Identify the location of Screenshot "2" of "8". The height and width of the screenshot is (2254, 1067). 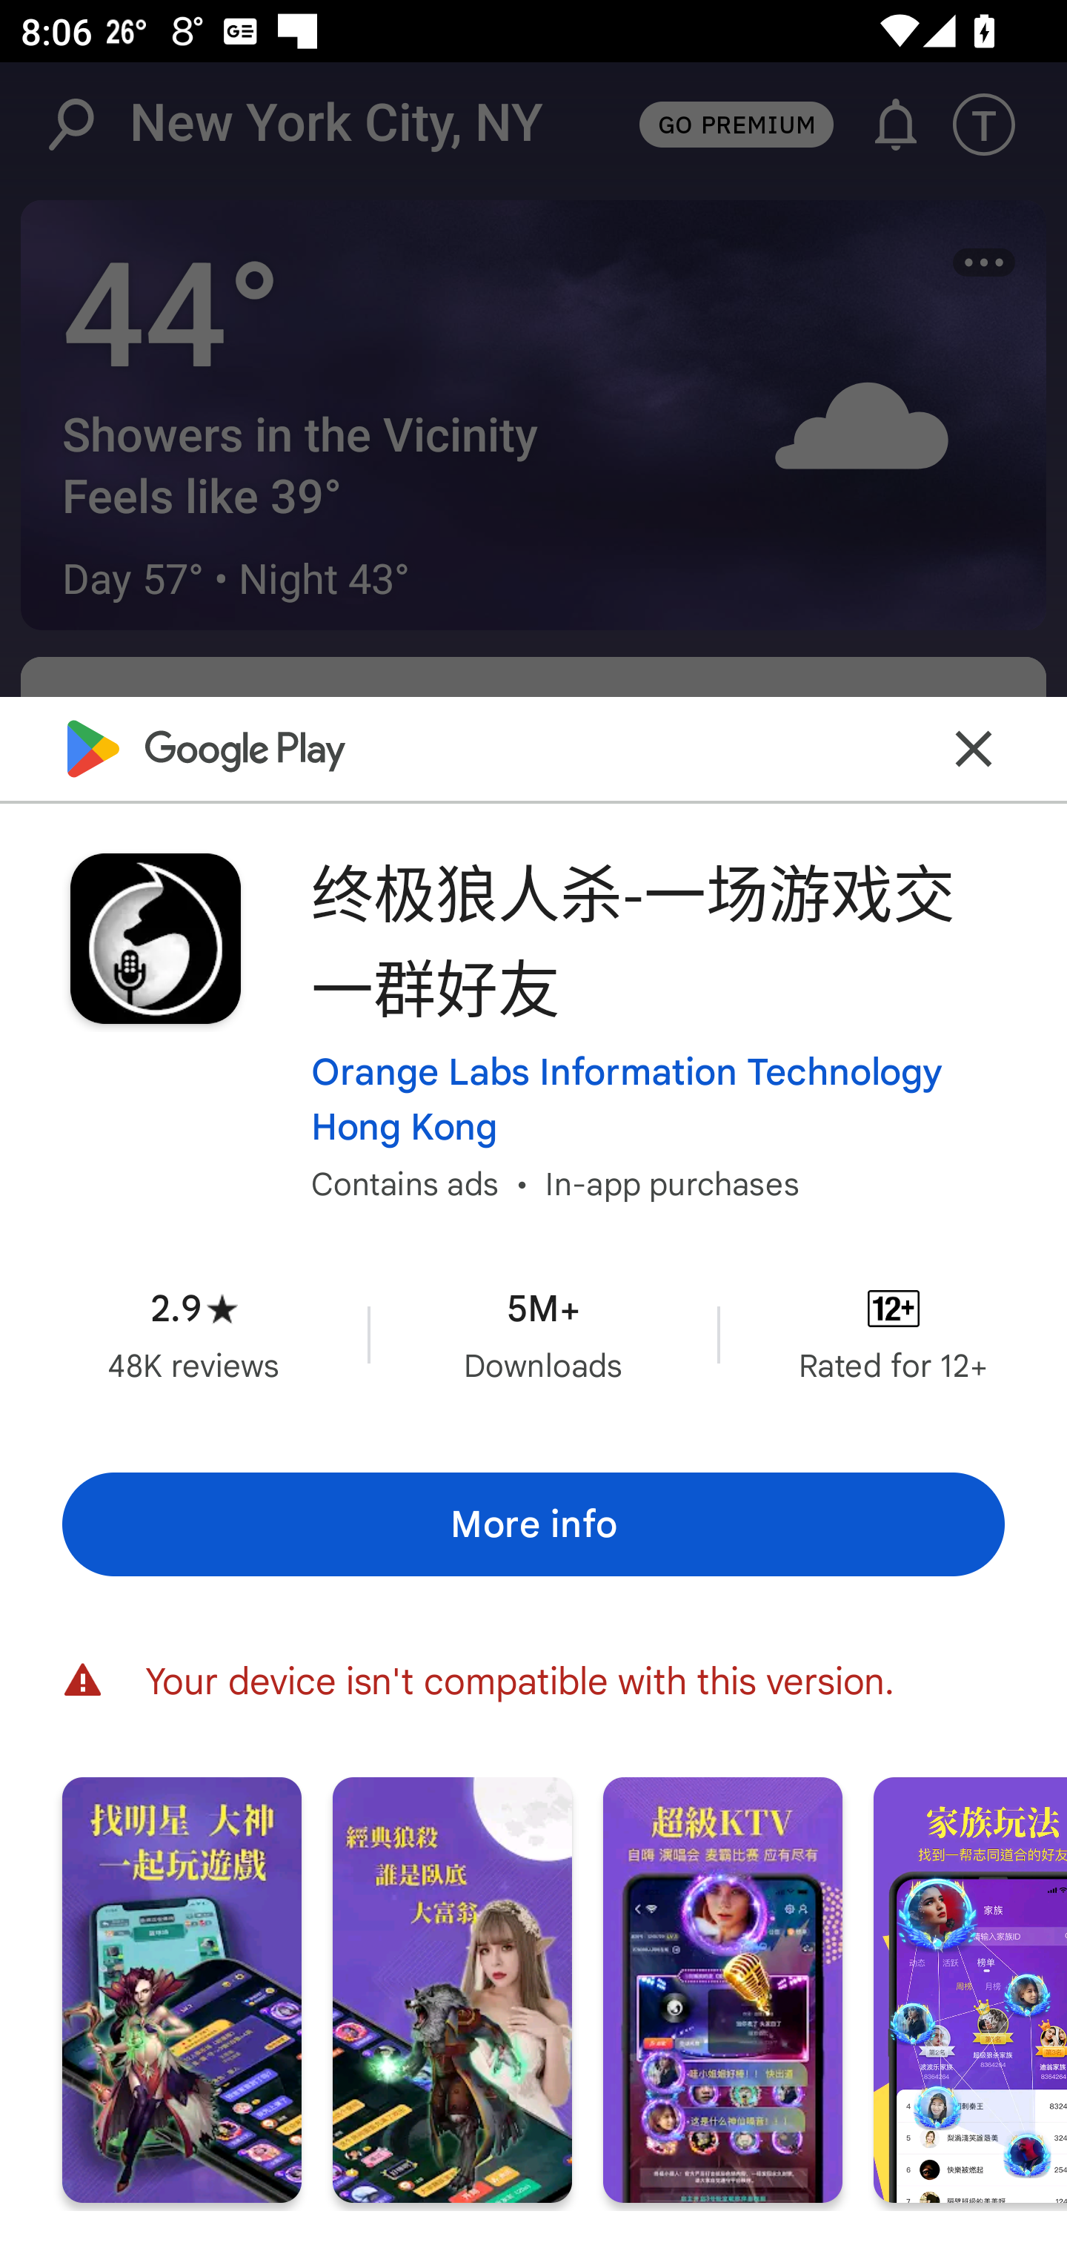
(452, 1989).